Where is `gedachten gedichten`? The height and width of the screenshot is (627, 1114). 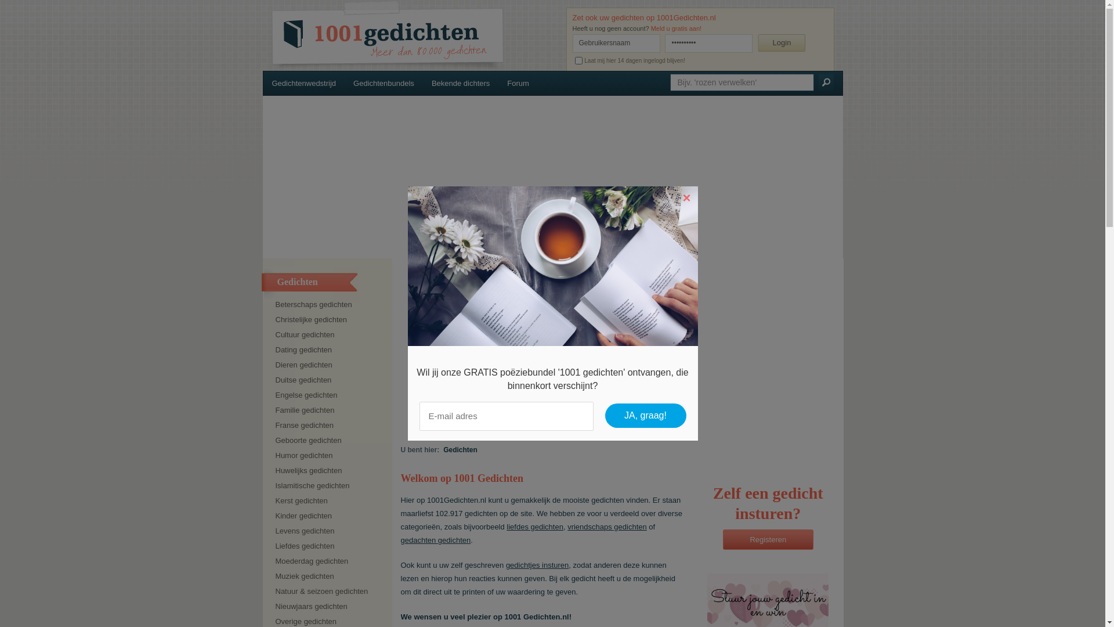
gedachten gedichten is located at coordinates (435, 540).